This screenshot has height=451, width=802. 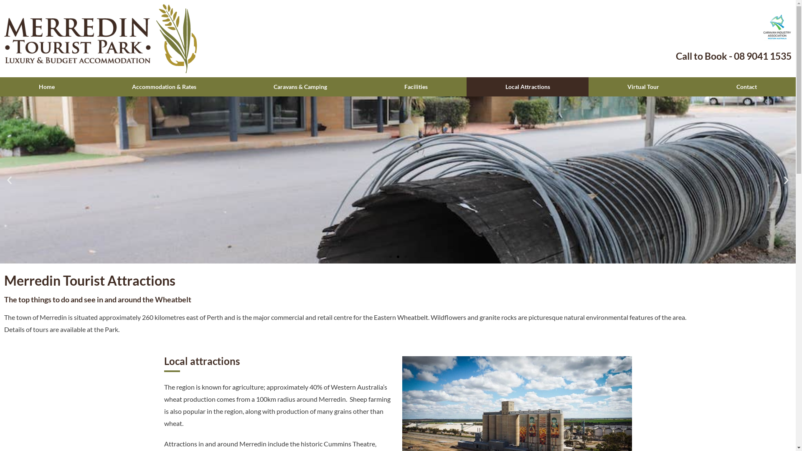 I want to click on Home, so click(x=47, y=87).